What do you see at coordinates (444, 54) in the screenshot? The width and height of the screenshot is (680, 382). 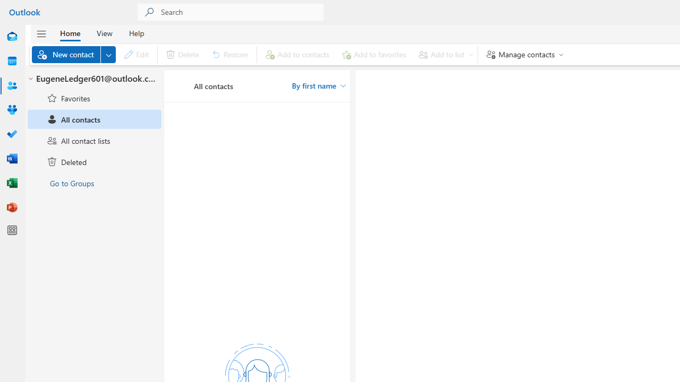 I see `Add to list` at bounding box center [444, 54].